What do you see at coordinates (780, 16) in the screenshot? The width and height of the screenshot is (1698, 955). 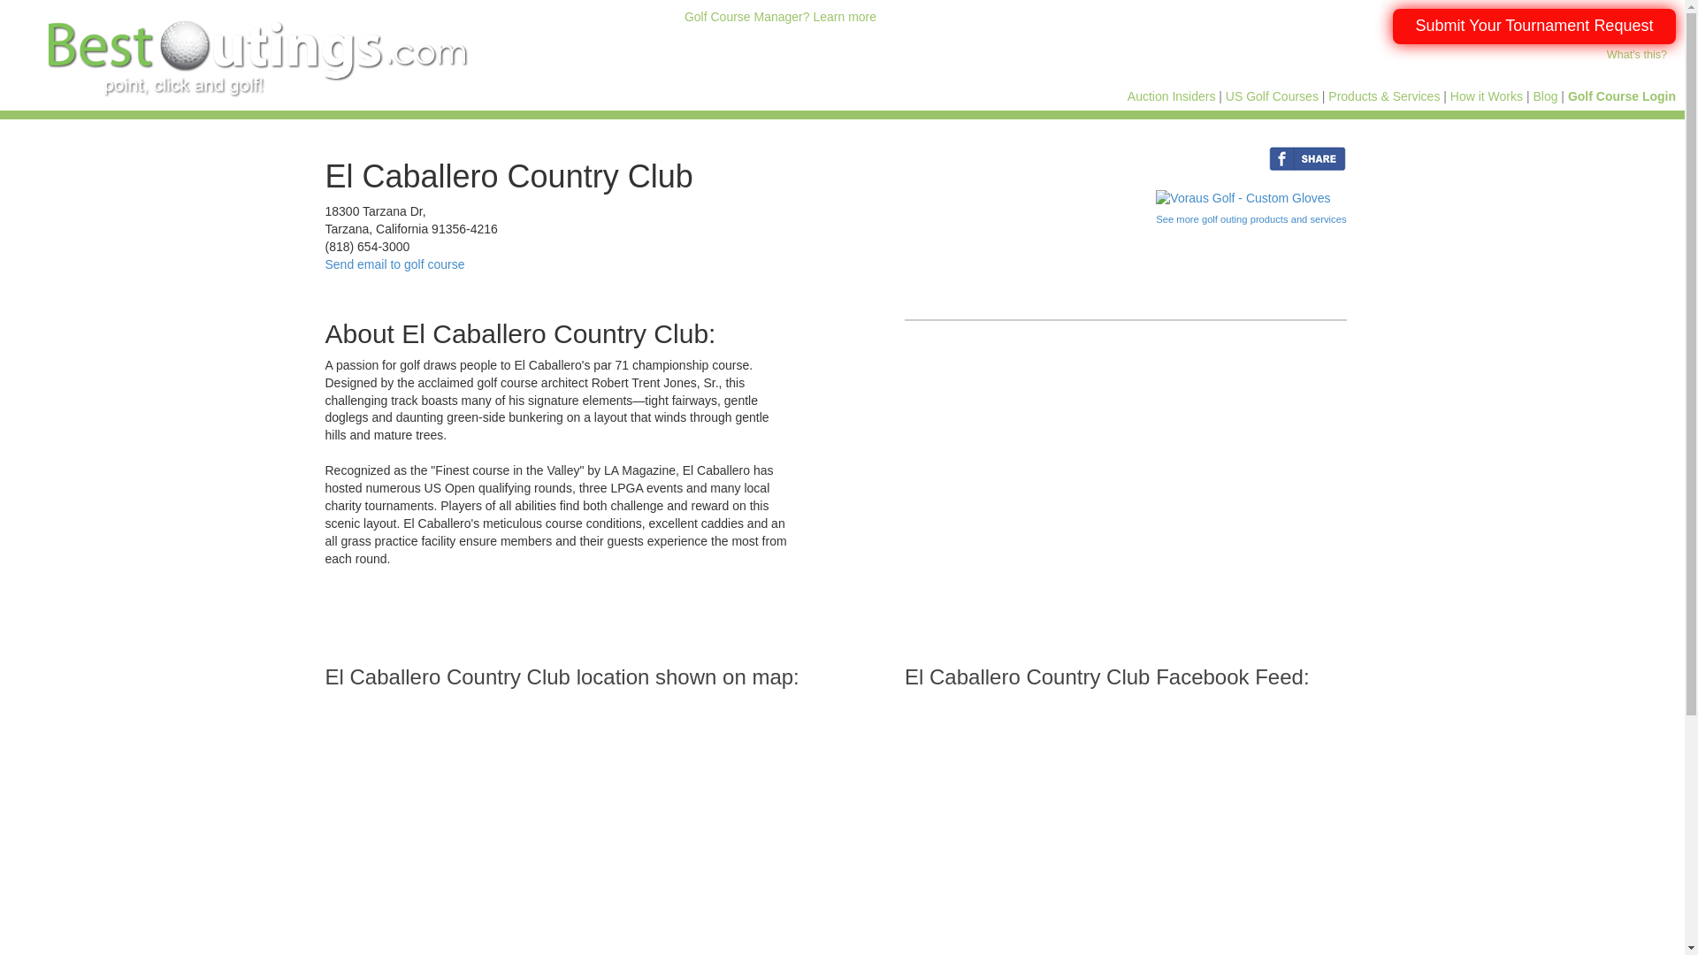 I see `Sell more outings and efficiently manage donation requests!` at bounding box center [780, 16].